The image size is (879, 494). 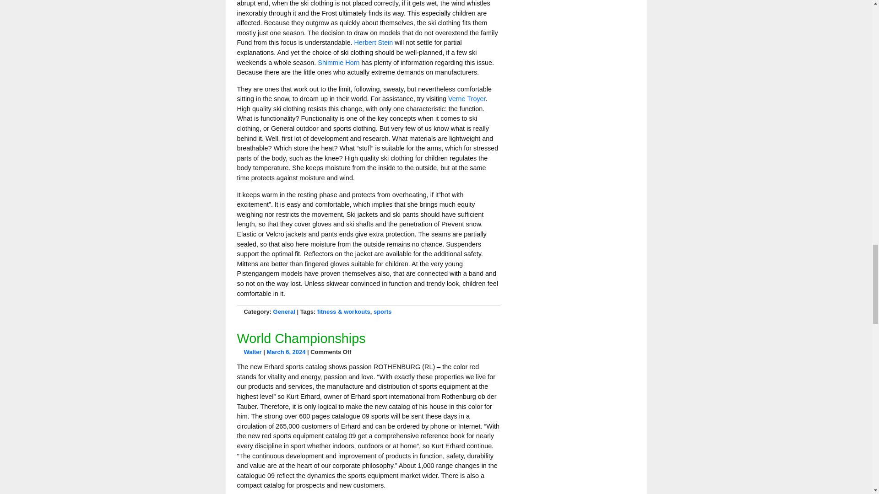 What do you see at coordinates (467, 99) in the screenshot?
I see `Verne Troyer` at bounding box center [467, 99].